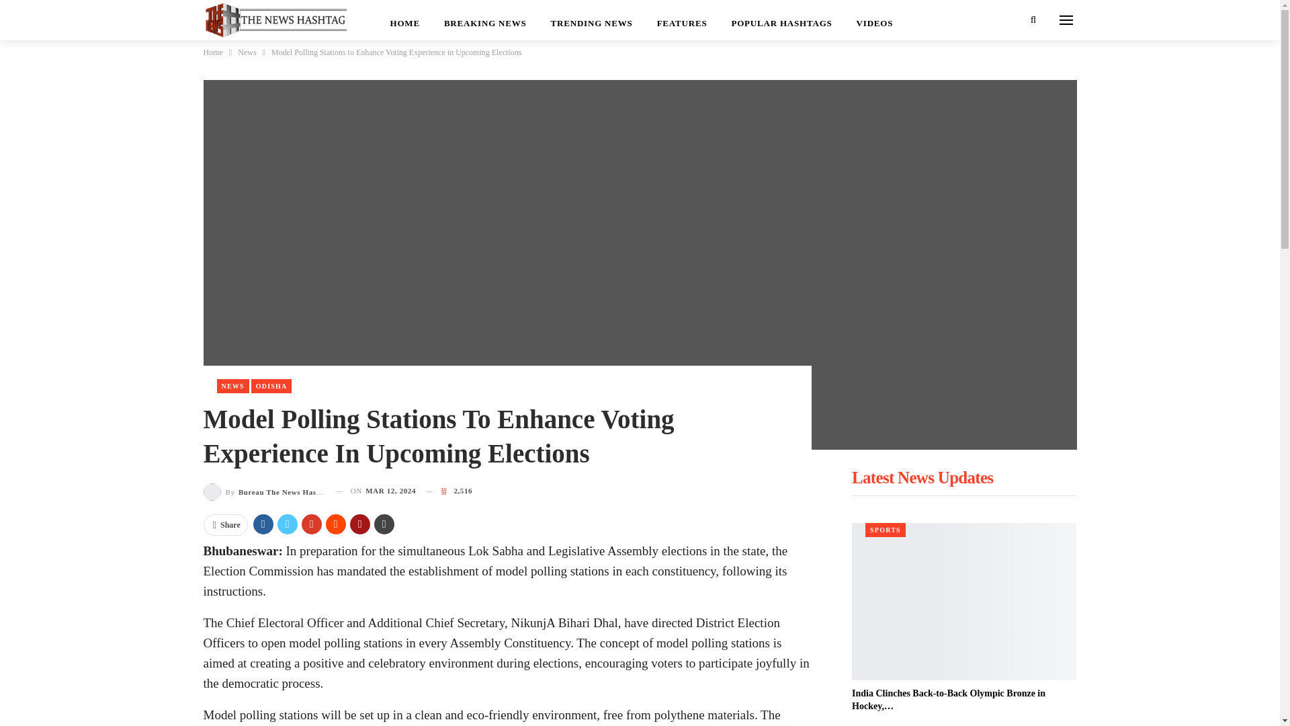 This screenshot has height=726, width=1290. What do you see at coordinates (246, 52) in the screenshot?
I see `News` at bounding box center [246, 52].